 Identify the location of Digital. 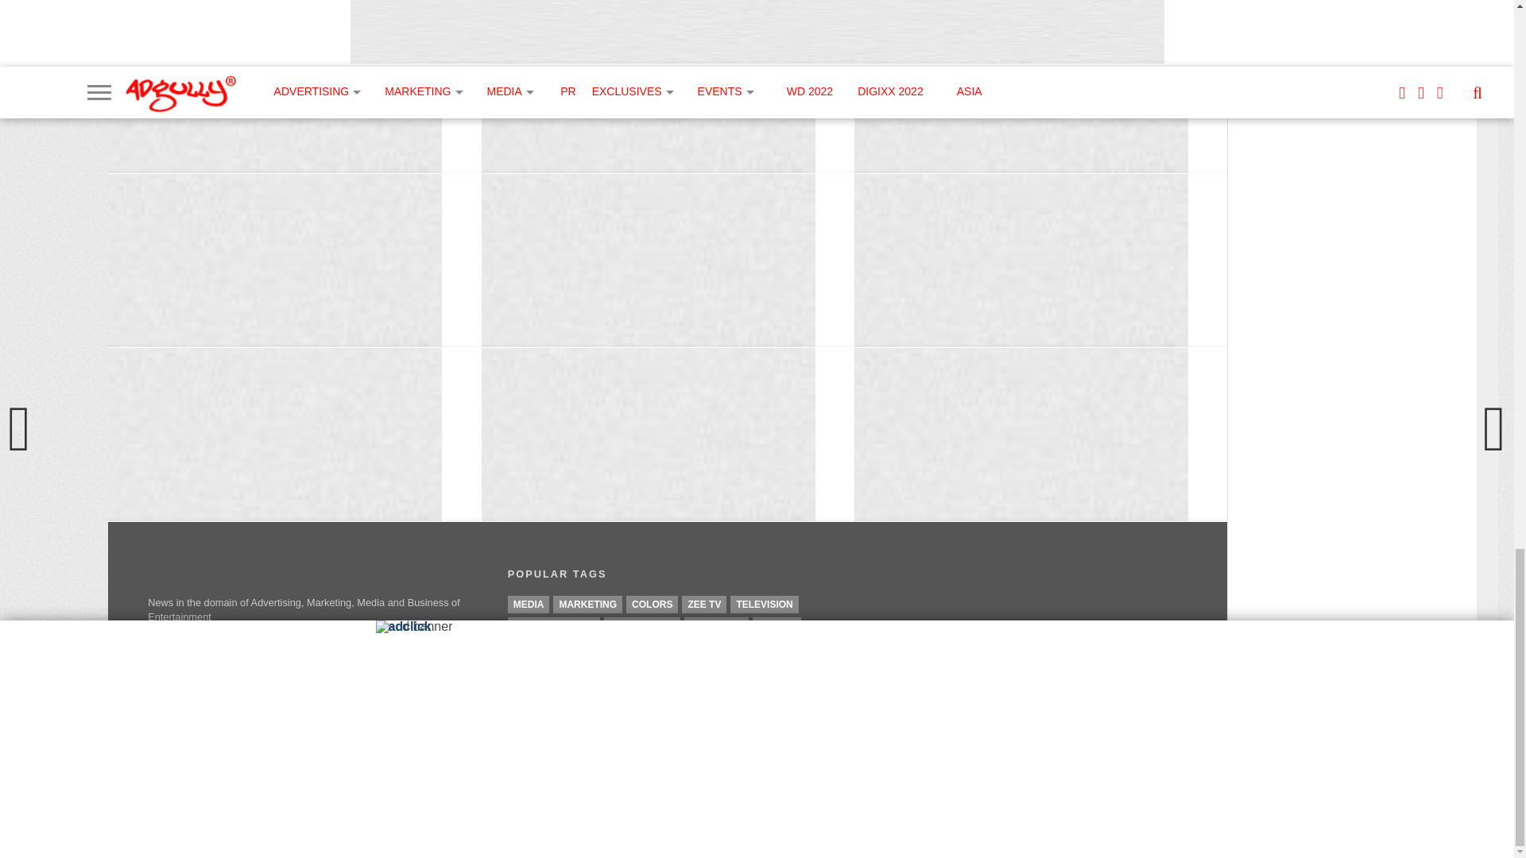
(777, 626).